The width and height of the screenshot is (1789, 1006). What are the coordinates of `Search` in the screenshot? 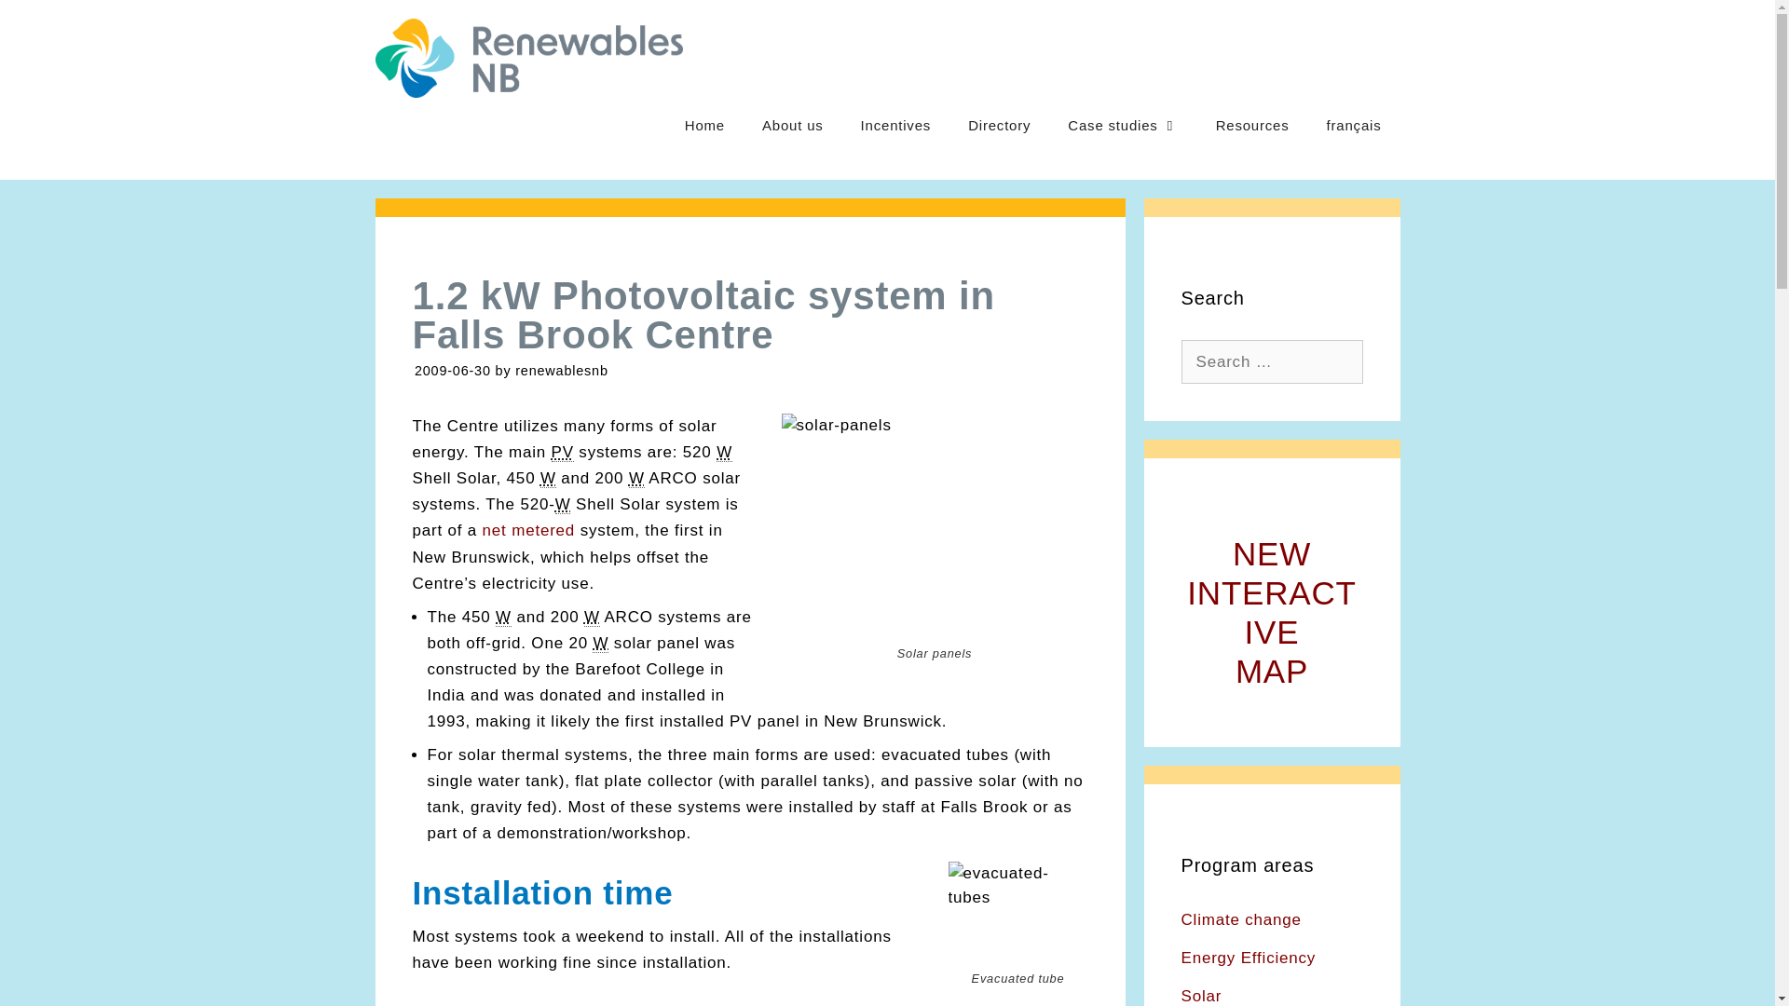 It's located at (1271, 611).